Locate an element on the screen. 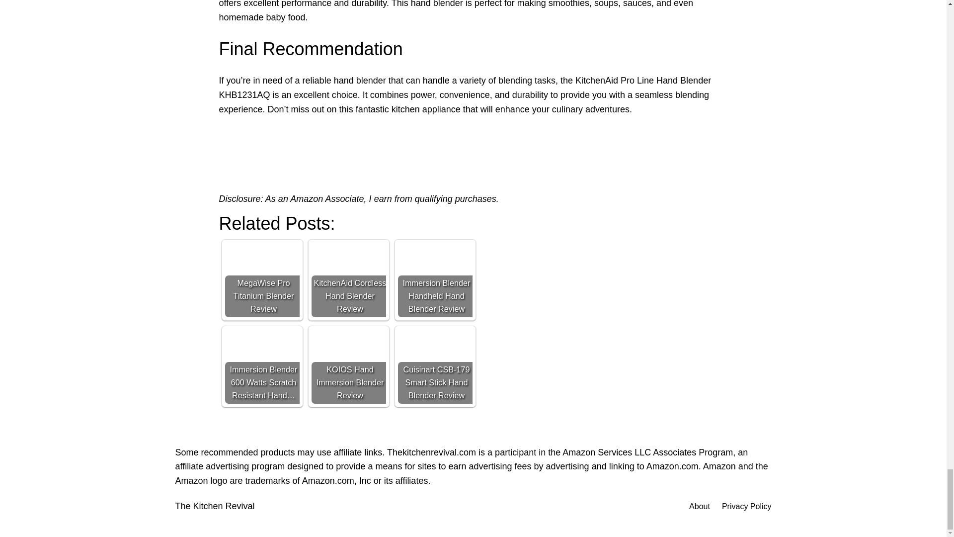 The image size is (954, 537). Privacy Policy is located at coordinates (747, 506).